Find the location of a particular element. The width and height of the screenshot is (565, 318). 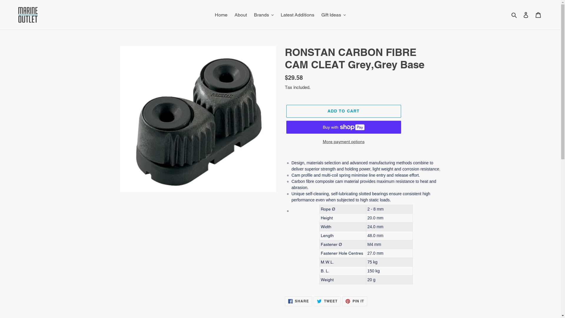

Gift Ideas is located at coordinates (334, 15).